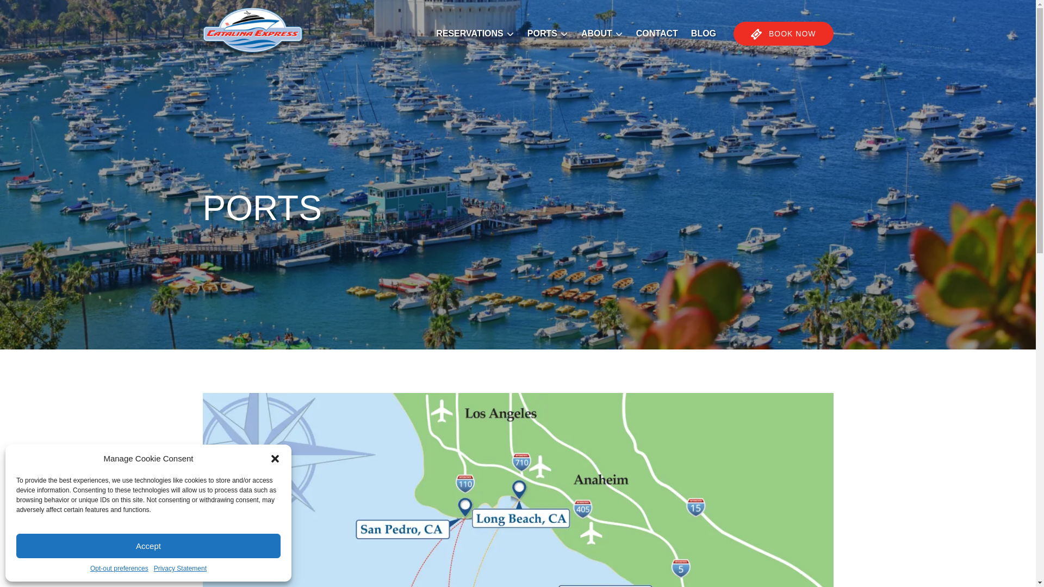  What do you see at coordinates (30, 11) in the screenshot?
I see `Skip to footer` at bounding box center [30, 11].